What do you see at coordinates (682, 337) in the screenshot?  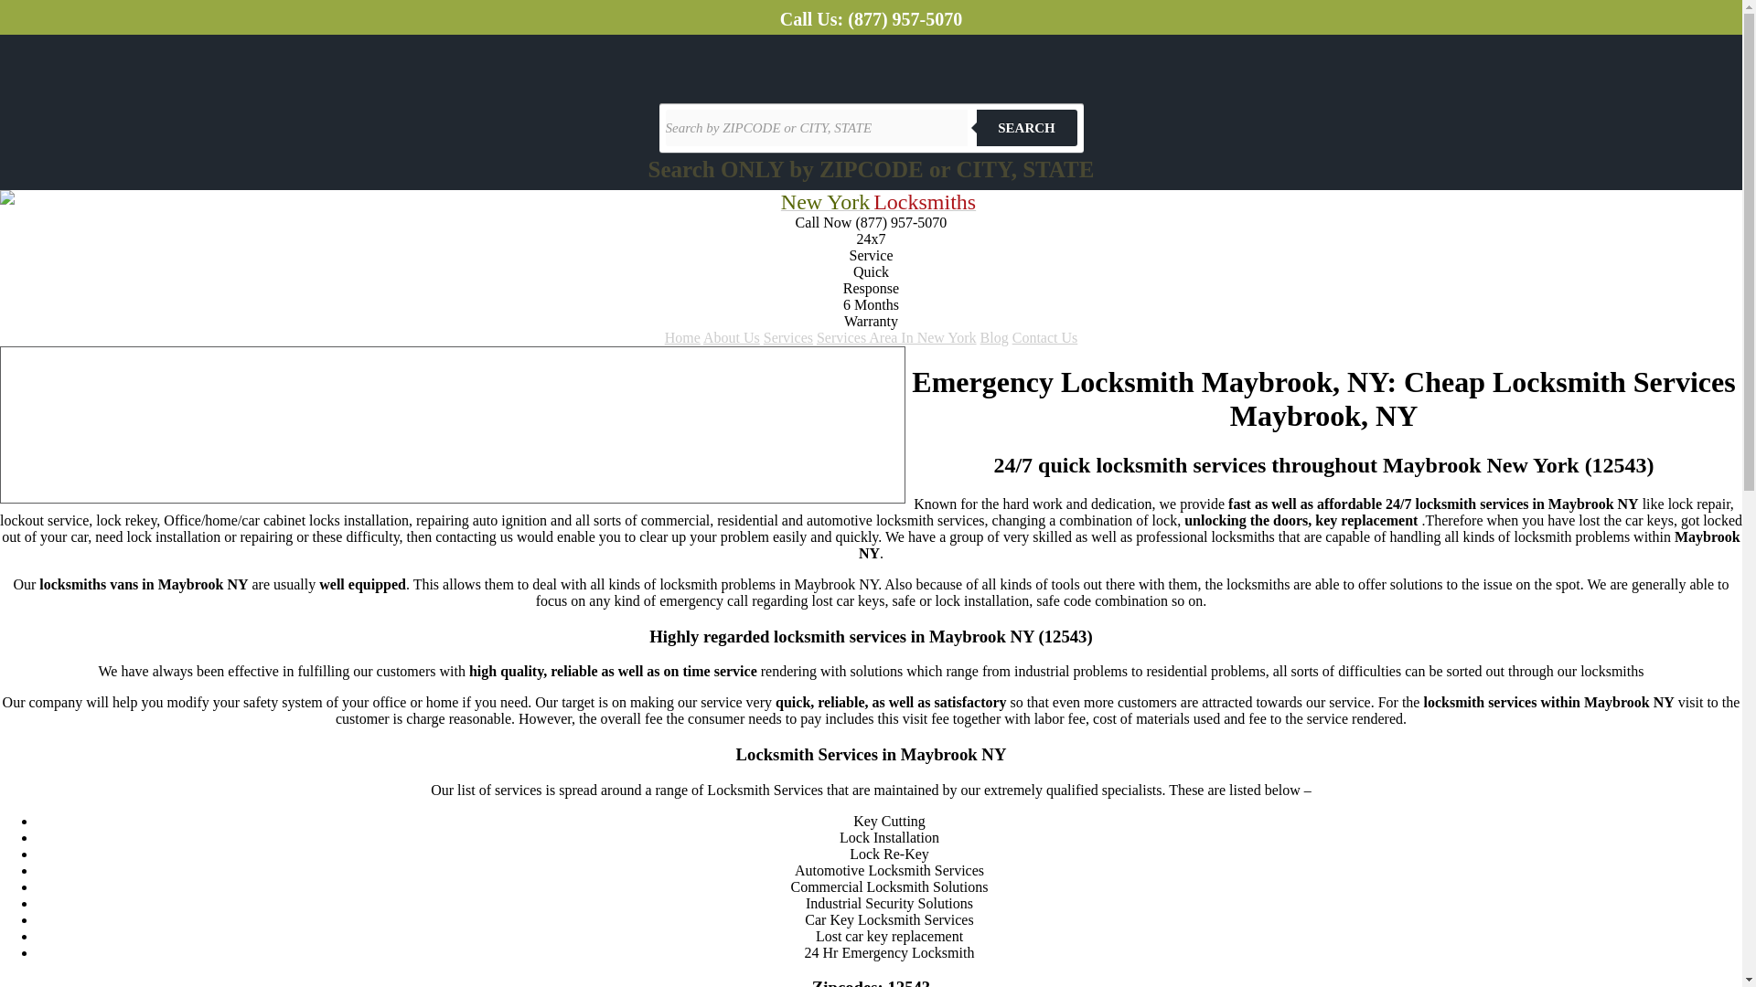 I see `Home` at bounding box center [682, 337].